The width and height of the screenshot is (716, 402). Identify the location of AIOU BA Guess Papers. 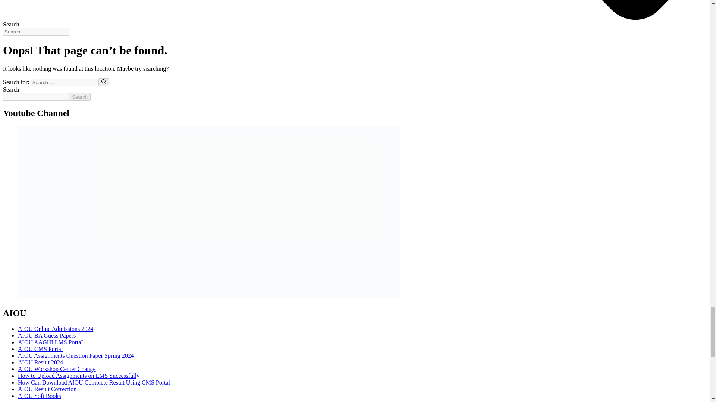
(47, 336).